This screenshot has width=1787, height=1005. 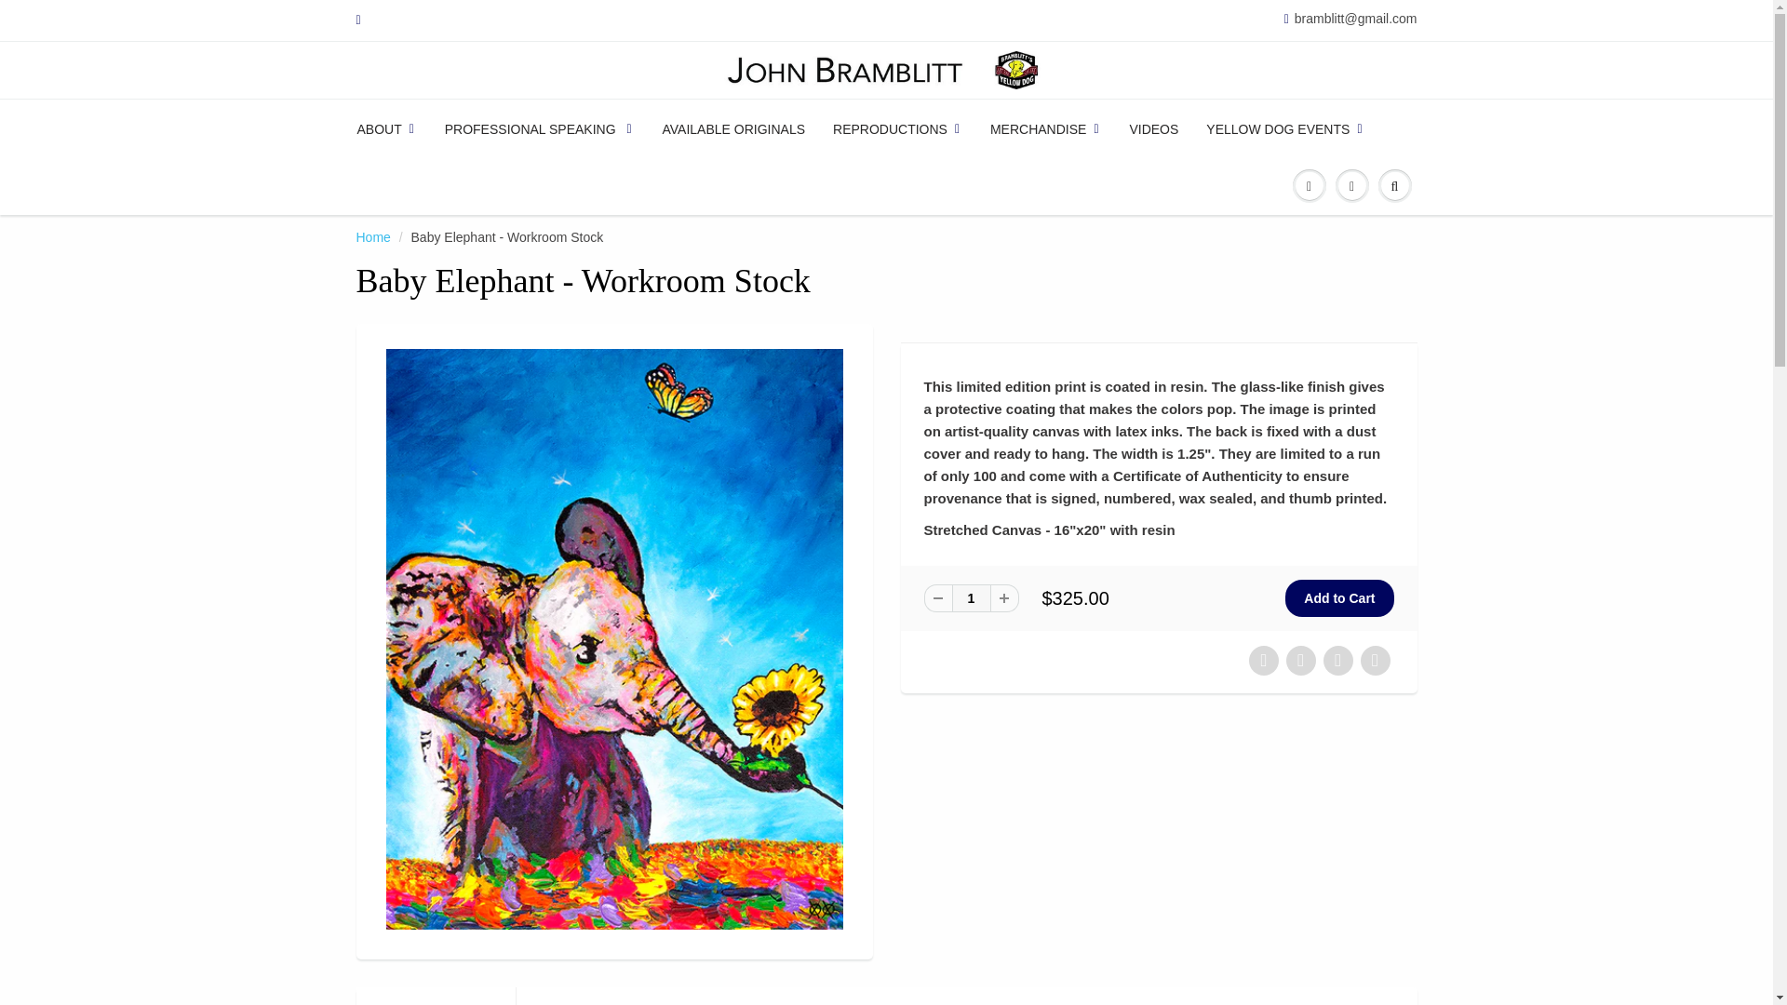 I want to click on REPRODUCTIONS, so click(x=897, y=128).